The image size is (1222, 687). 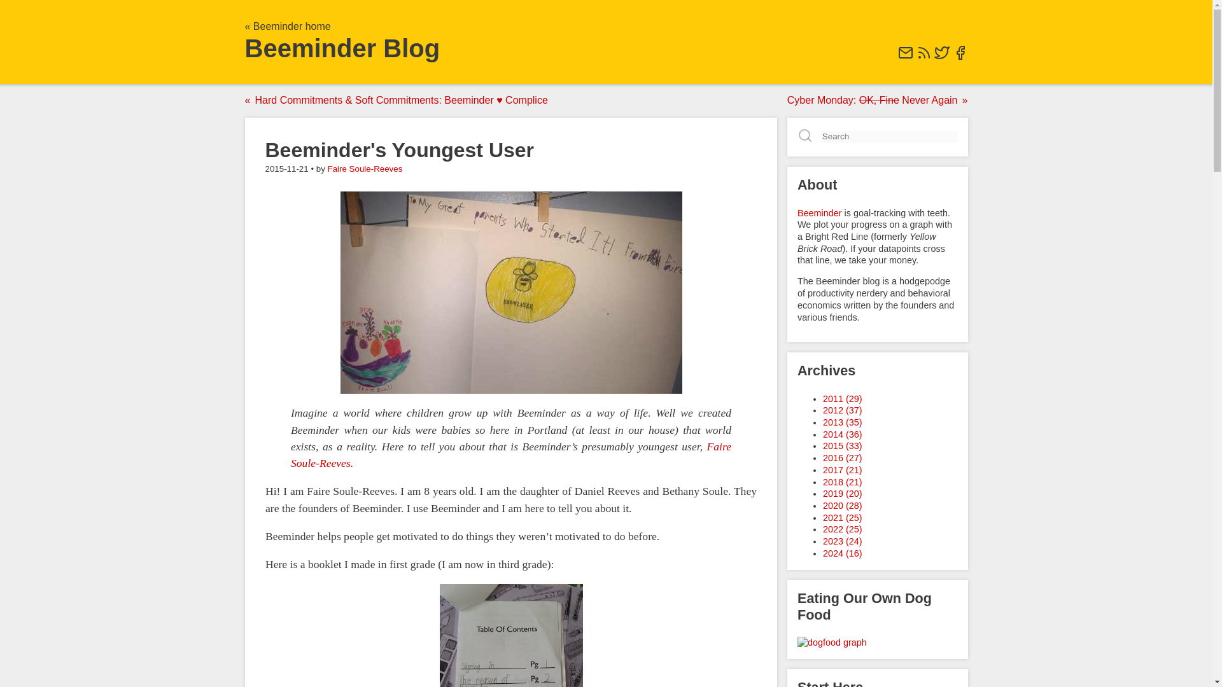 What do you see at coordinates (342, 48) in the screenshot?
I see `Beeminder Blog` at bounding box center [342, 48].